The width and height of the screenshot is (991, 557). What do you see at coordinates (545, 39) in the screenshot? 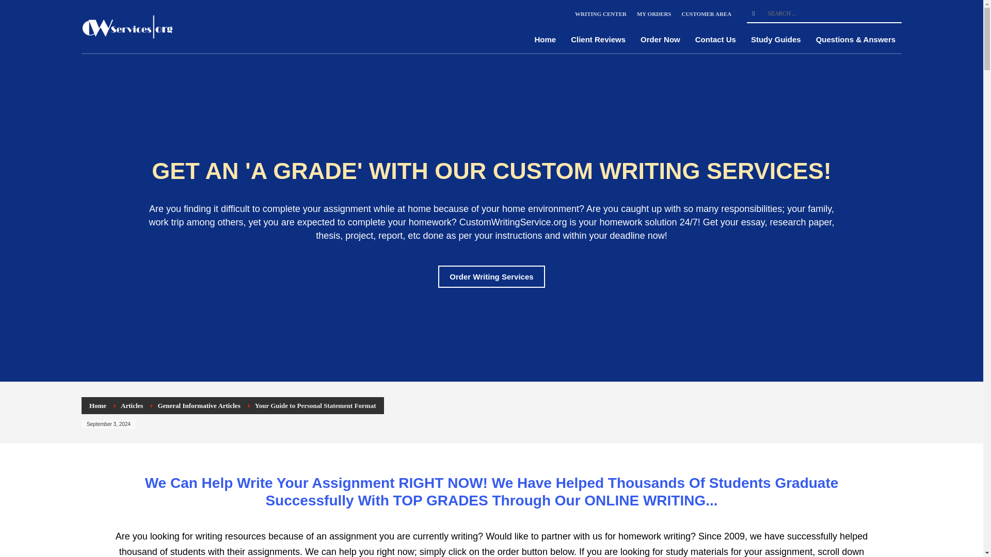
I see `Home` at bounding box center [545, 39].